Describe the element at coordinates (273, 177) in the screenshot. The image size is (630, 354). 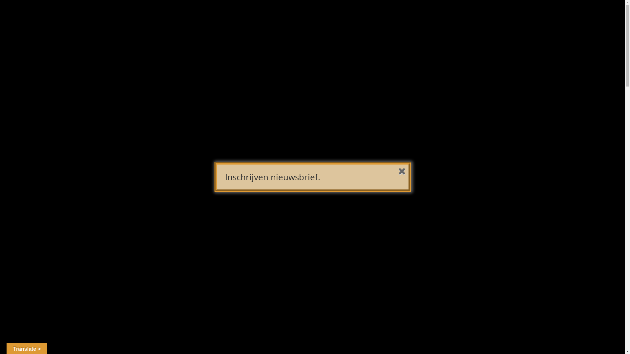
I see `Inschrijven nieuwsbrief.` at that location.